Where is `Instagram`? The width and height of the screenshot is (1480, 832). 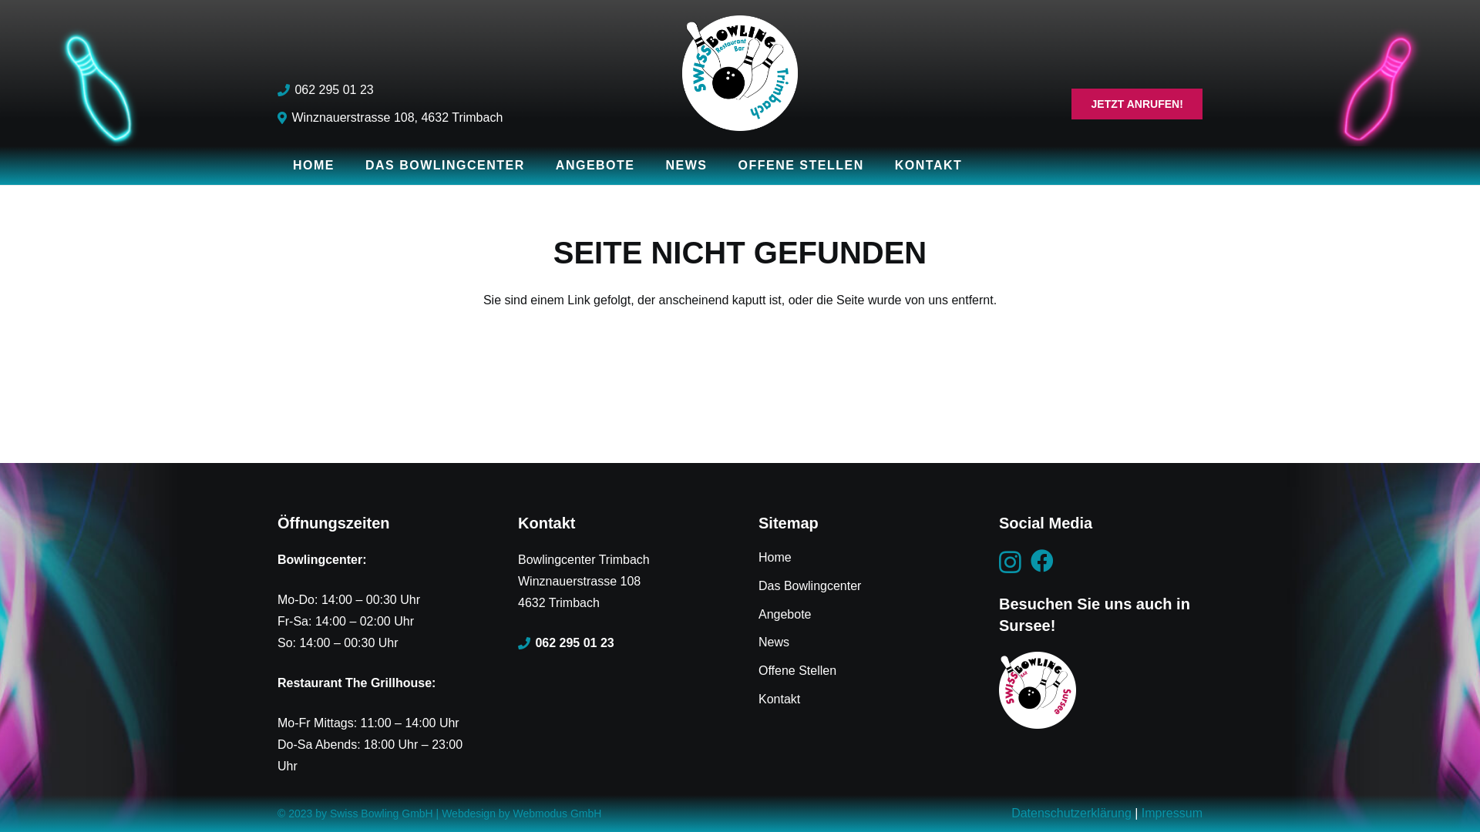 Instagram is located at coordinates (1010, 562).